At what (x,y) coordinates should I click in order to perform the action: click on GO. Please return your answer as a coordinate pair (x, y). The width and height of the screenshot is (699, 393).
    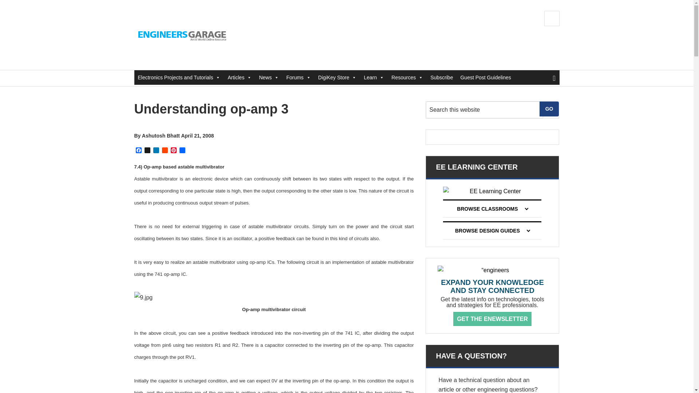
    Looking at the image, I should click on (549, 108).